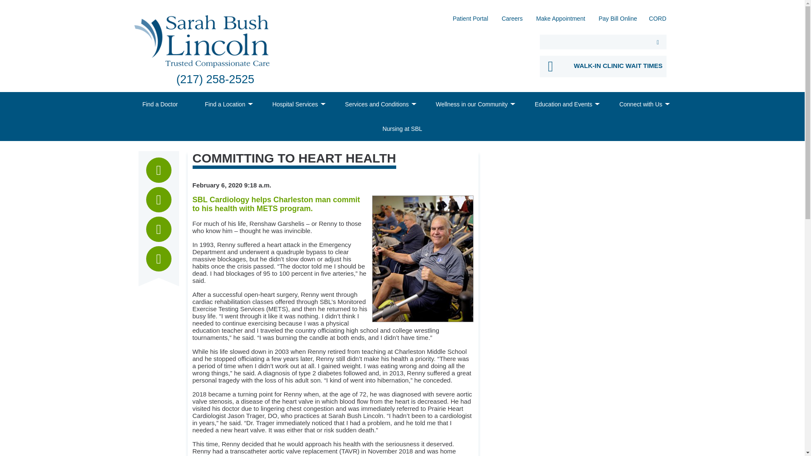 Image resolution: width=811 pixels, height=456 pixels. I want to click on Hospital Services, so click(295, 104).